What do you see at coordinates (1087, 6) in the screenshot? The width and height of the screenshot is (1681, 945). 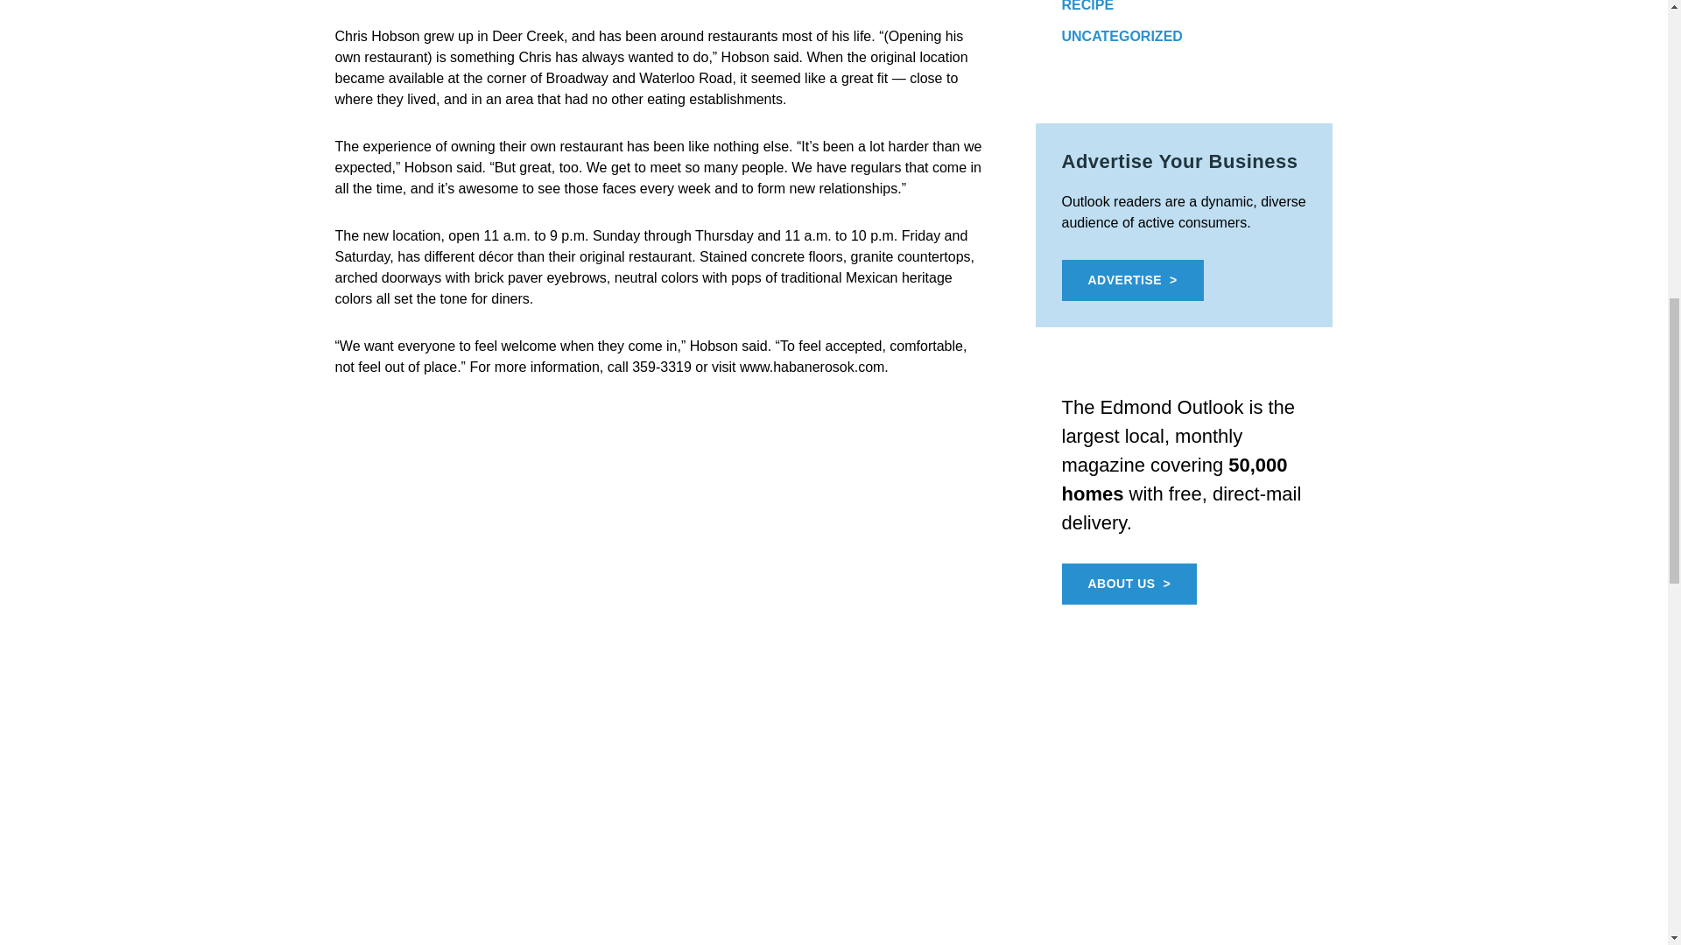 I see `RECIPE` at bounding box center [1087, 6].